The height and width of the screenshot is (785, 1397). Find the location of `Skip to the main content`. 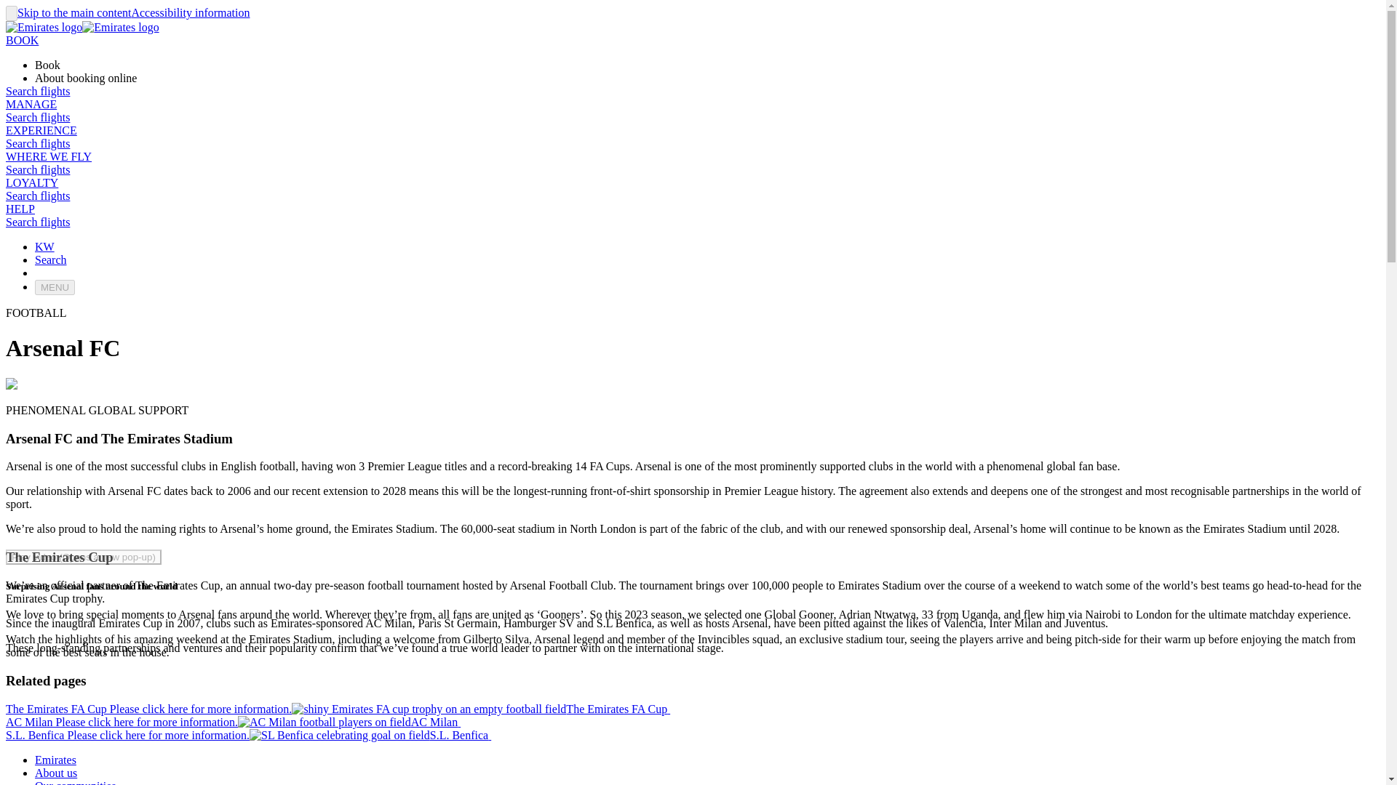

Skip to the main content is located at coordinates (74, 12).